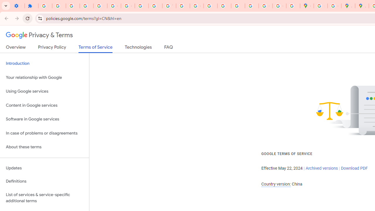  Describe the element at coordinates (45, 6) in the screenshot. I see `Sign in - Google Accounts` at that location.